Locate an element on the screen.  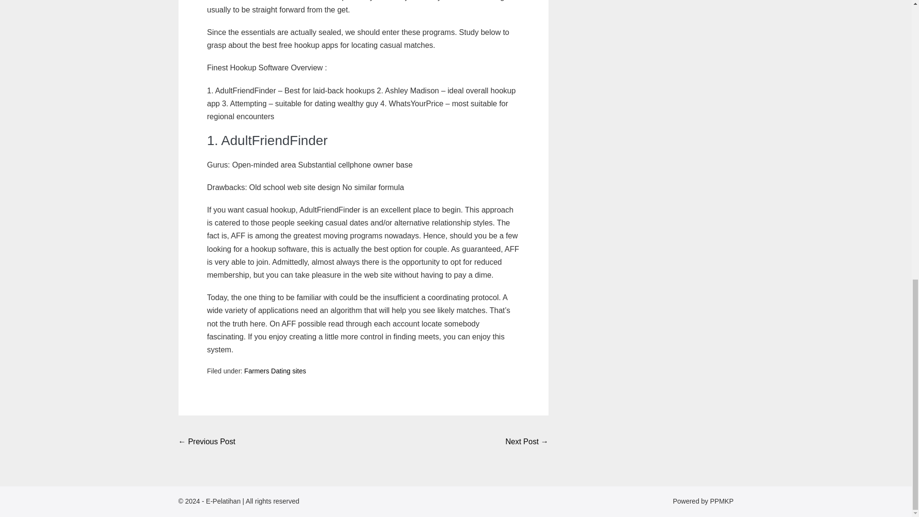
Farmers Dating sites is located at coordinates (275, 371).